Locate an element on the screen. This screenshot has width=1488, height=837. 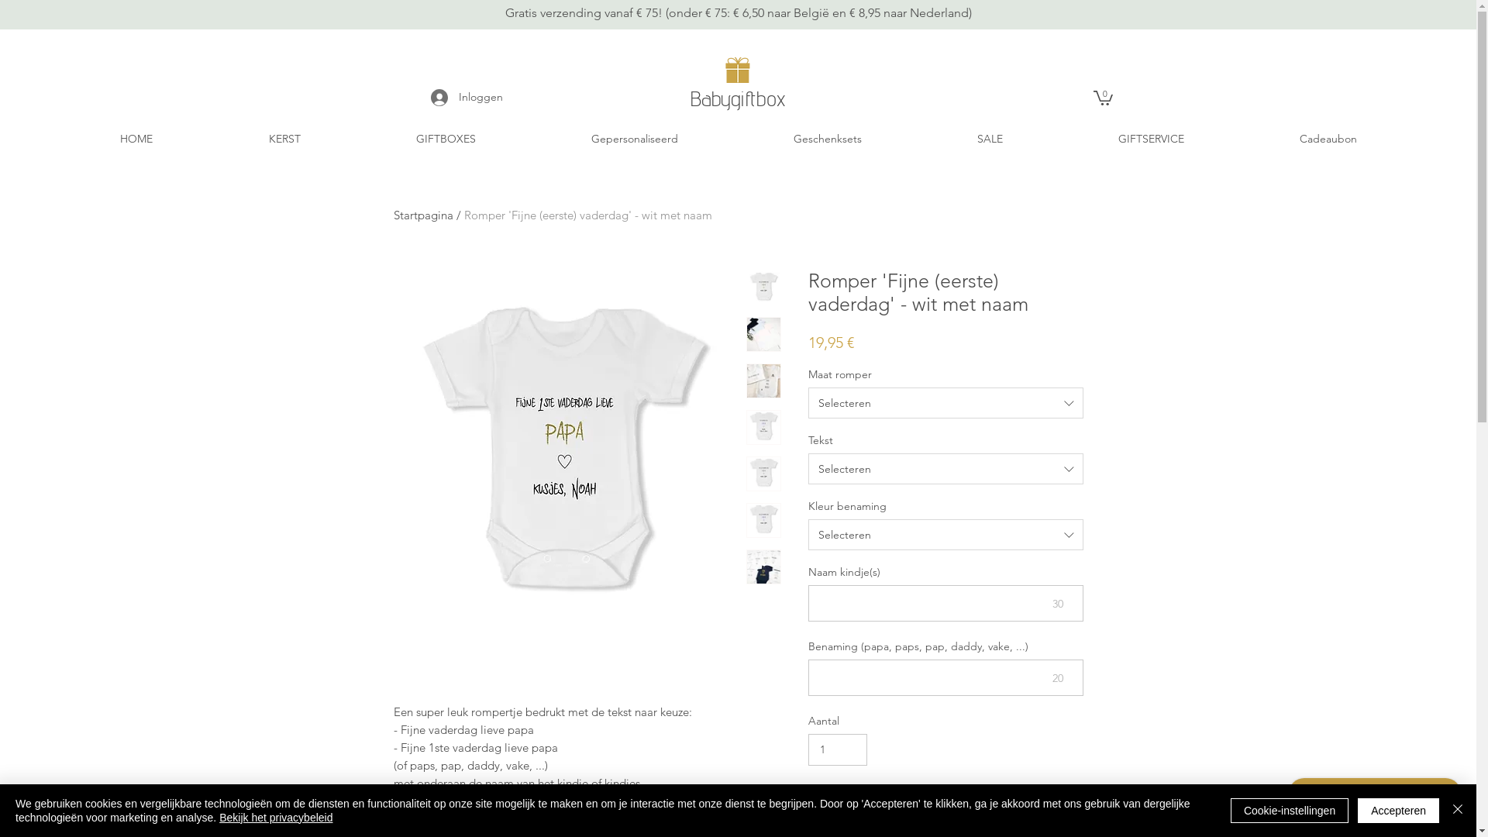
0 is located at coordinates (1102, 98).